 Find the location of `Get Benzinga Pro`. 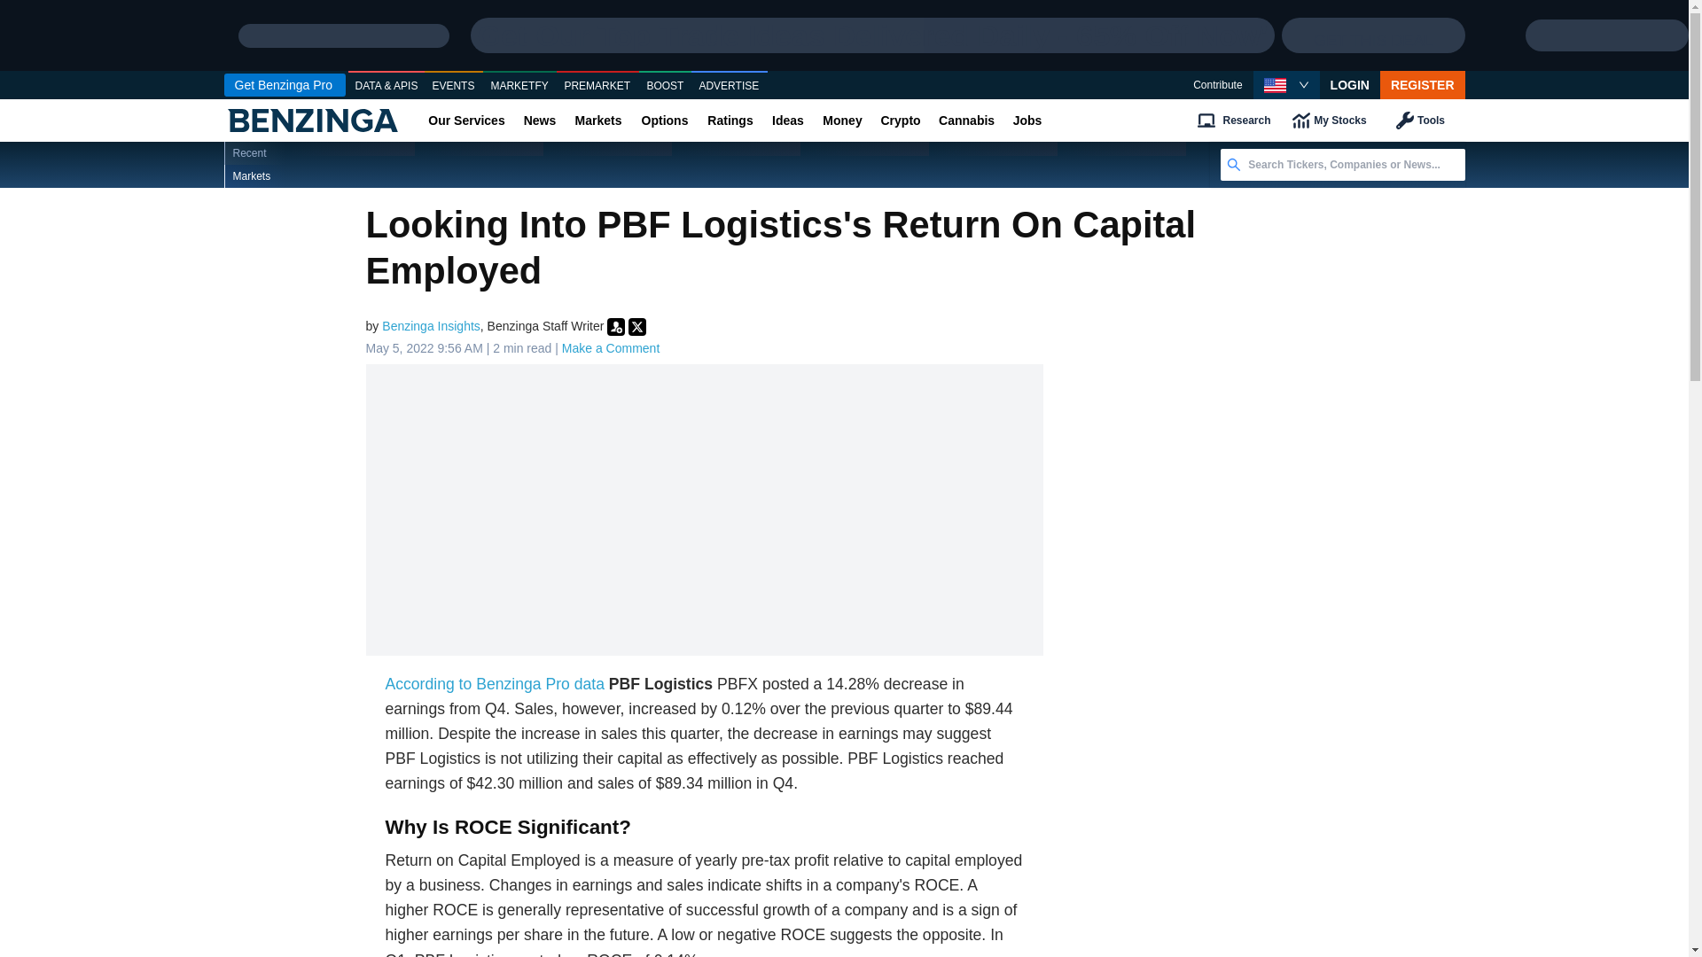

Get Benzinga Pro is located at coordinates (284, 85).